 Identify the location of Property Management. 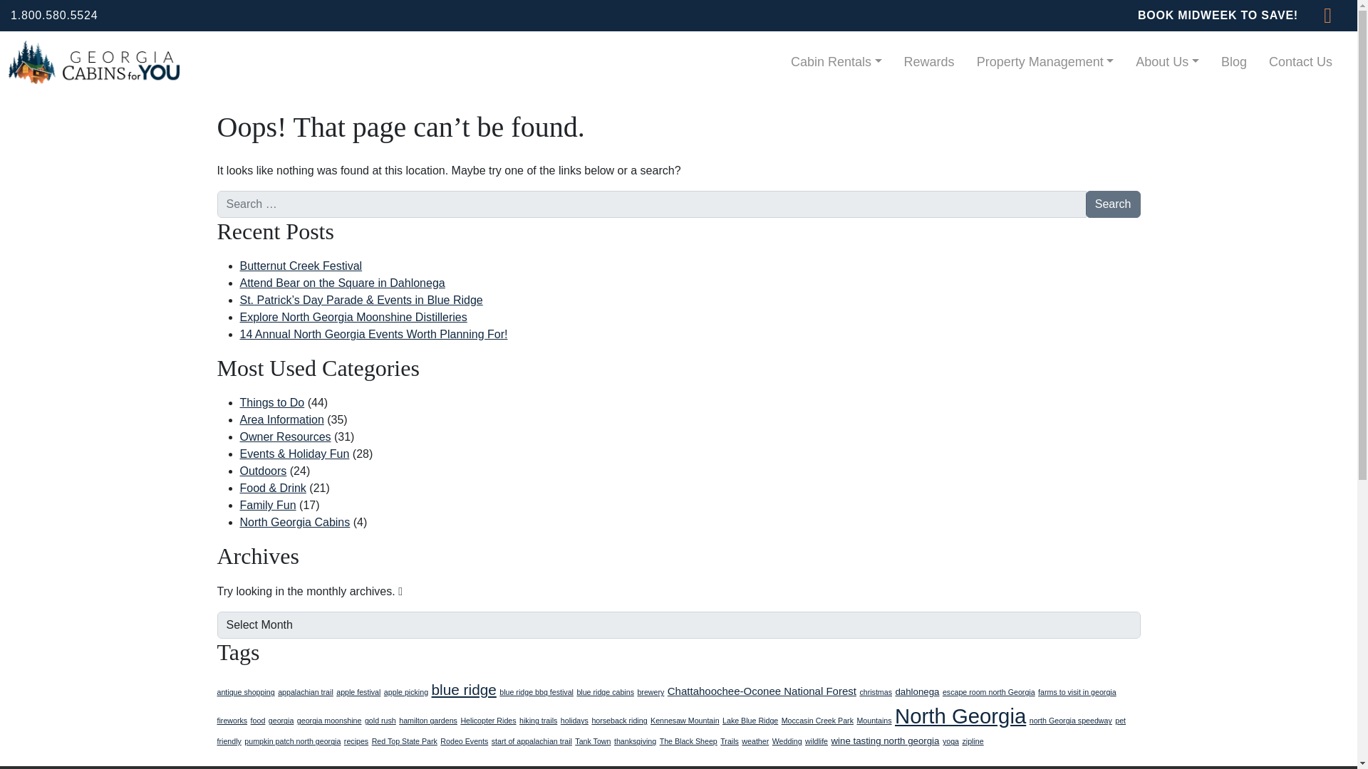
(1046, 62).